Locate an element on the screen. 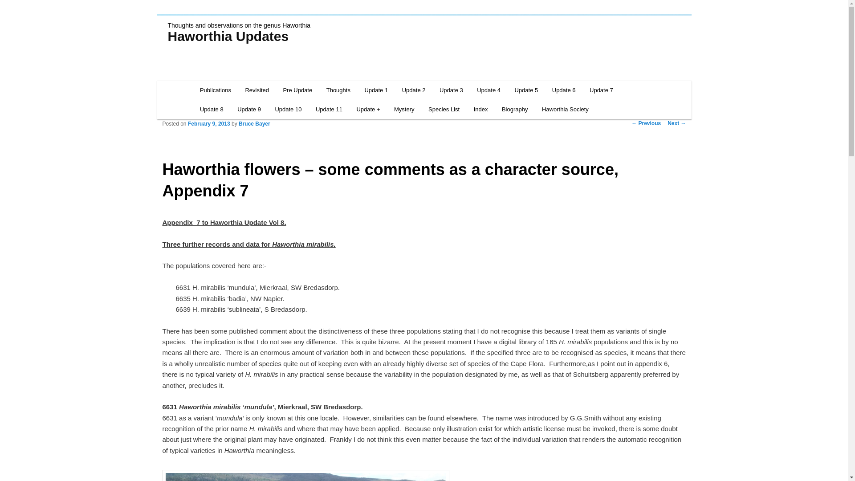 The image size is (855, 481). Update 11 is located at coordinates (329, 109).